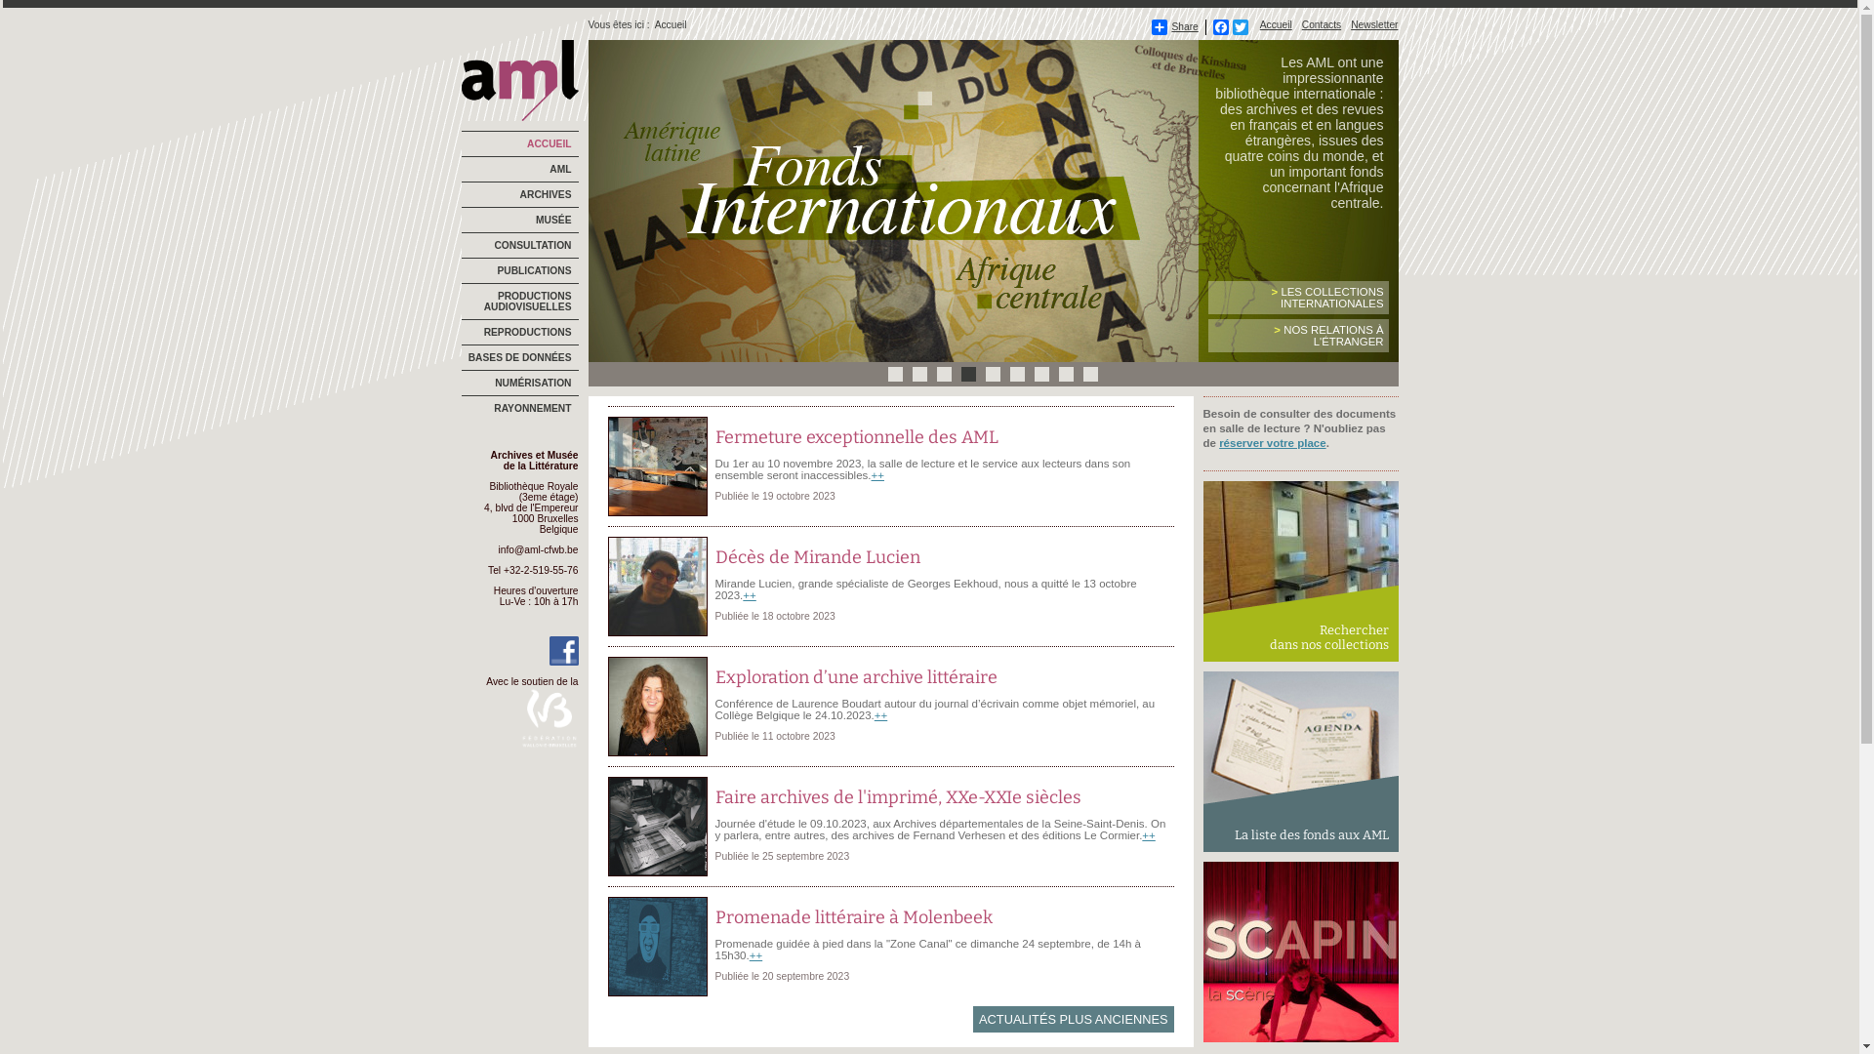  Describe the element at coordinates (1374, 25) in the screenshot. I see `Newsletter` at that location.